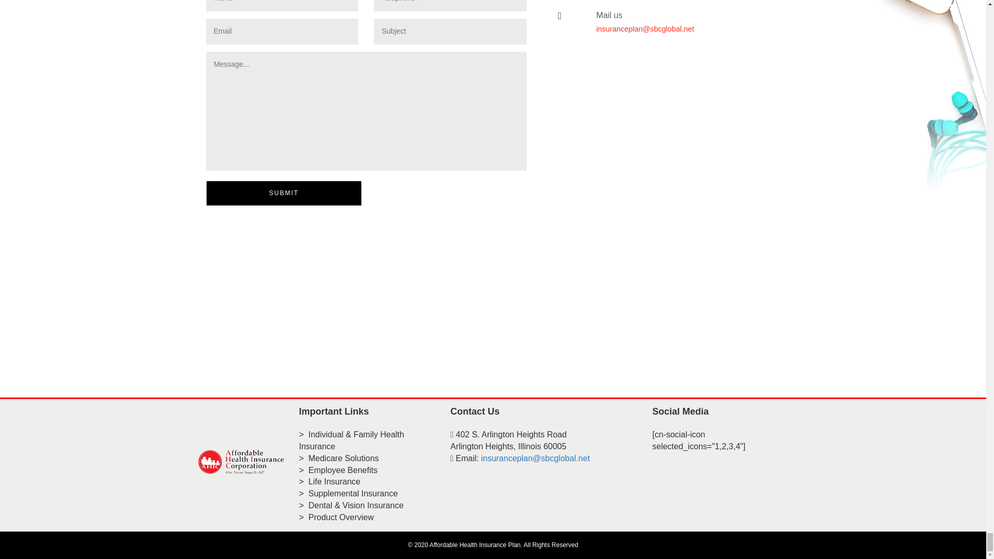  I want to click on Submit, so click(284, 193).